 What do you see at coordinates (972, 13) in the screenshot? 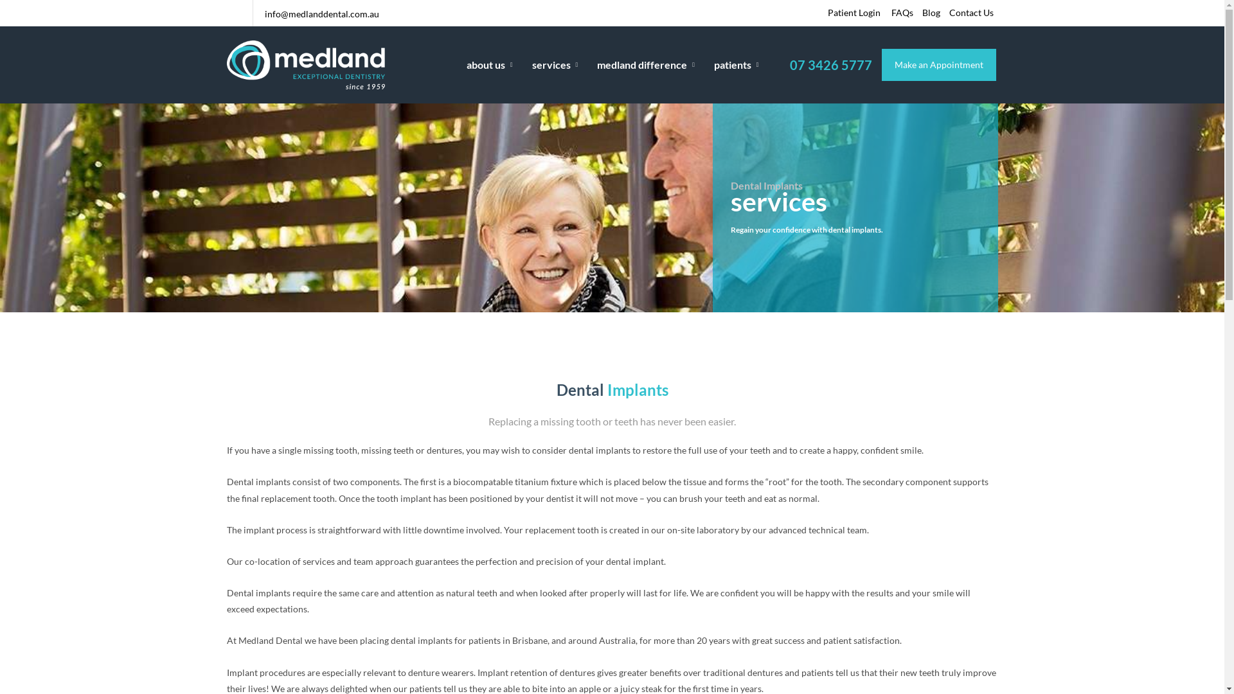
I see `Contact Us` at bounding box center [972, 13].